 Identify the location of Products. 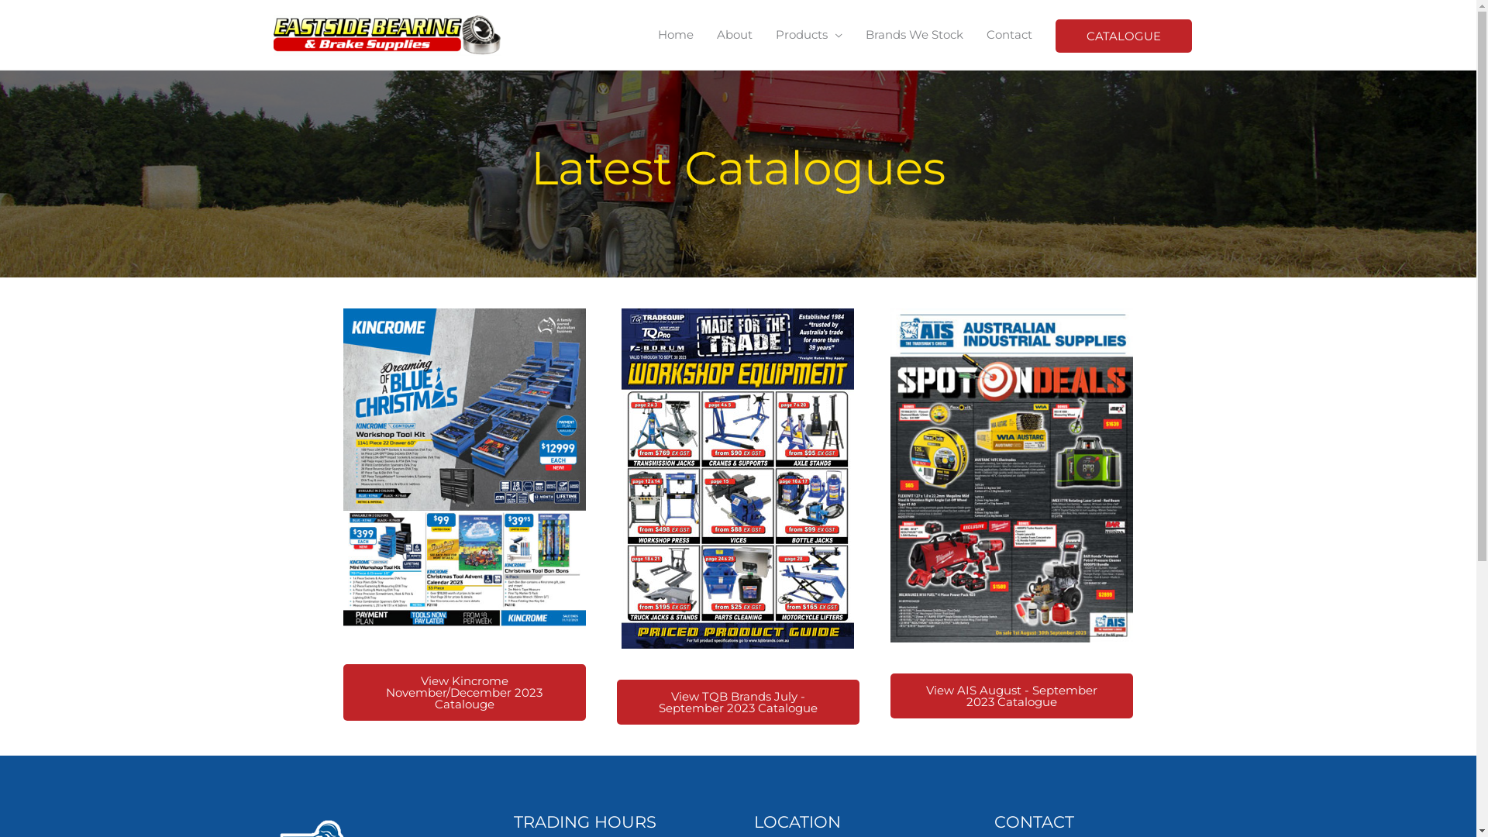
(809, 35).